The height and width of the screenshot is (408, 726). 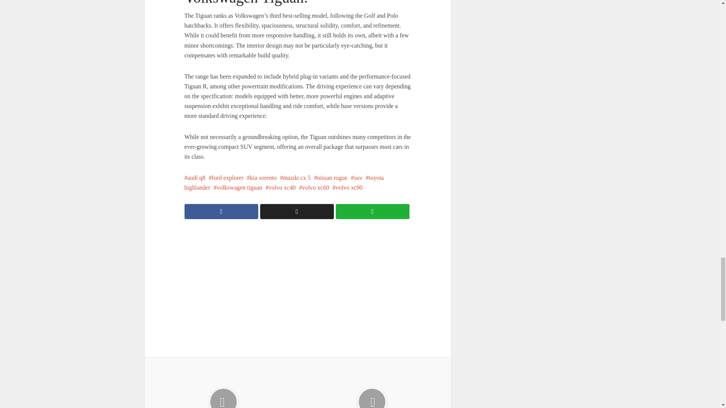 What do you see at coordinates (372, 386) in the screenshot?
I see `Top Canadian Dog Food Companies` at bounding box center [372, 386].